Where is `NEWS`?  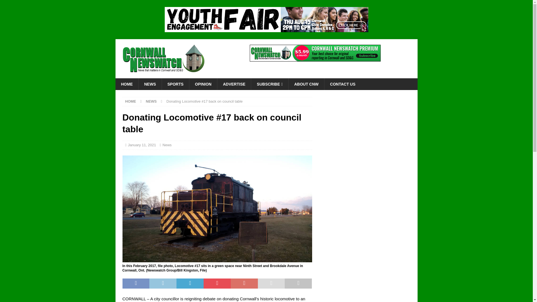 NEWS is located at coordinates (151, 101).